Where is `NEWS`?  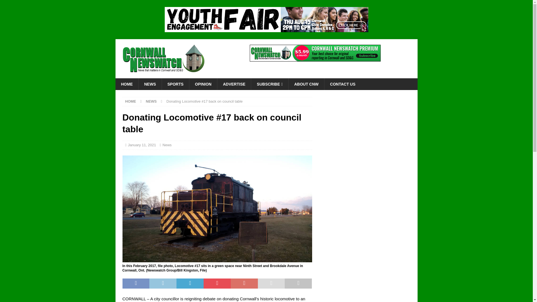 NEWS is located at coordinates (151, 101).